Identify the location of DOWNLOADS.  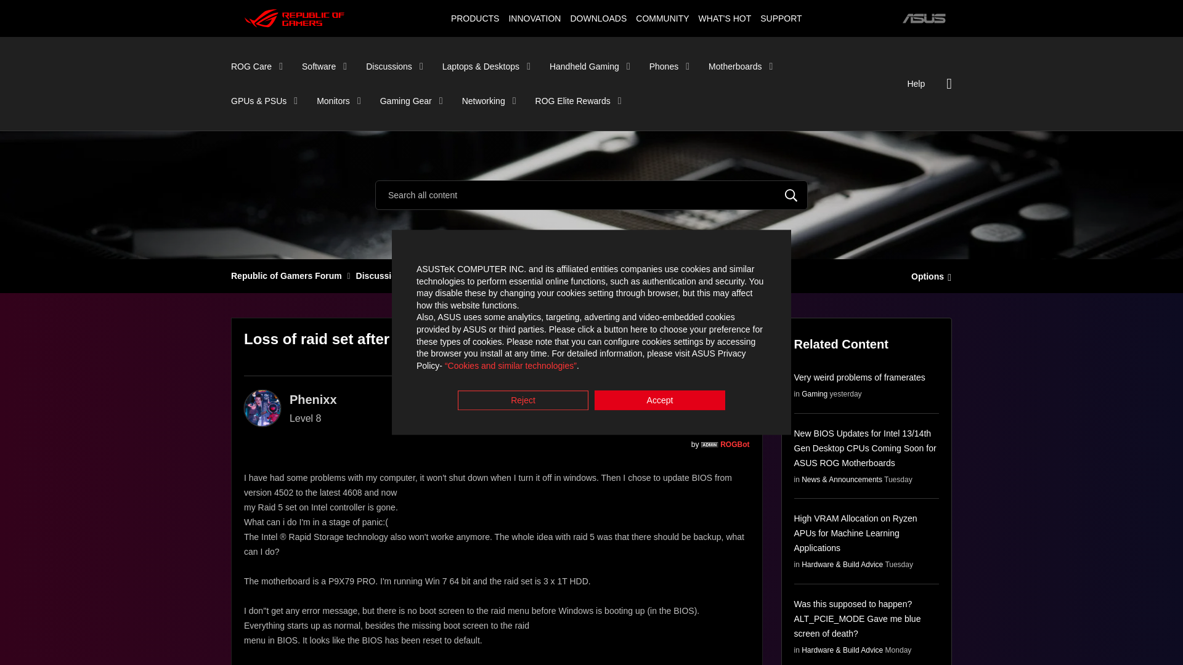
(598, 18).